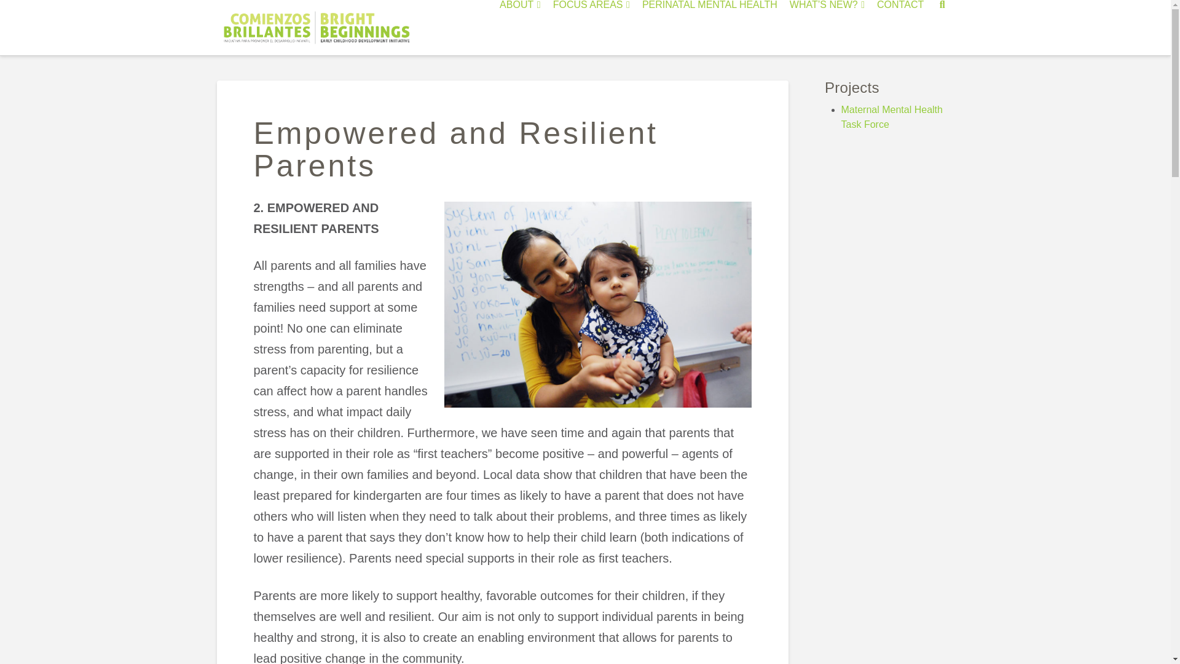 The width and height of the screenshot is (1180, 664). I want to click on PERINATAL MENTAL HEALTH, so click(709, 27).